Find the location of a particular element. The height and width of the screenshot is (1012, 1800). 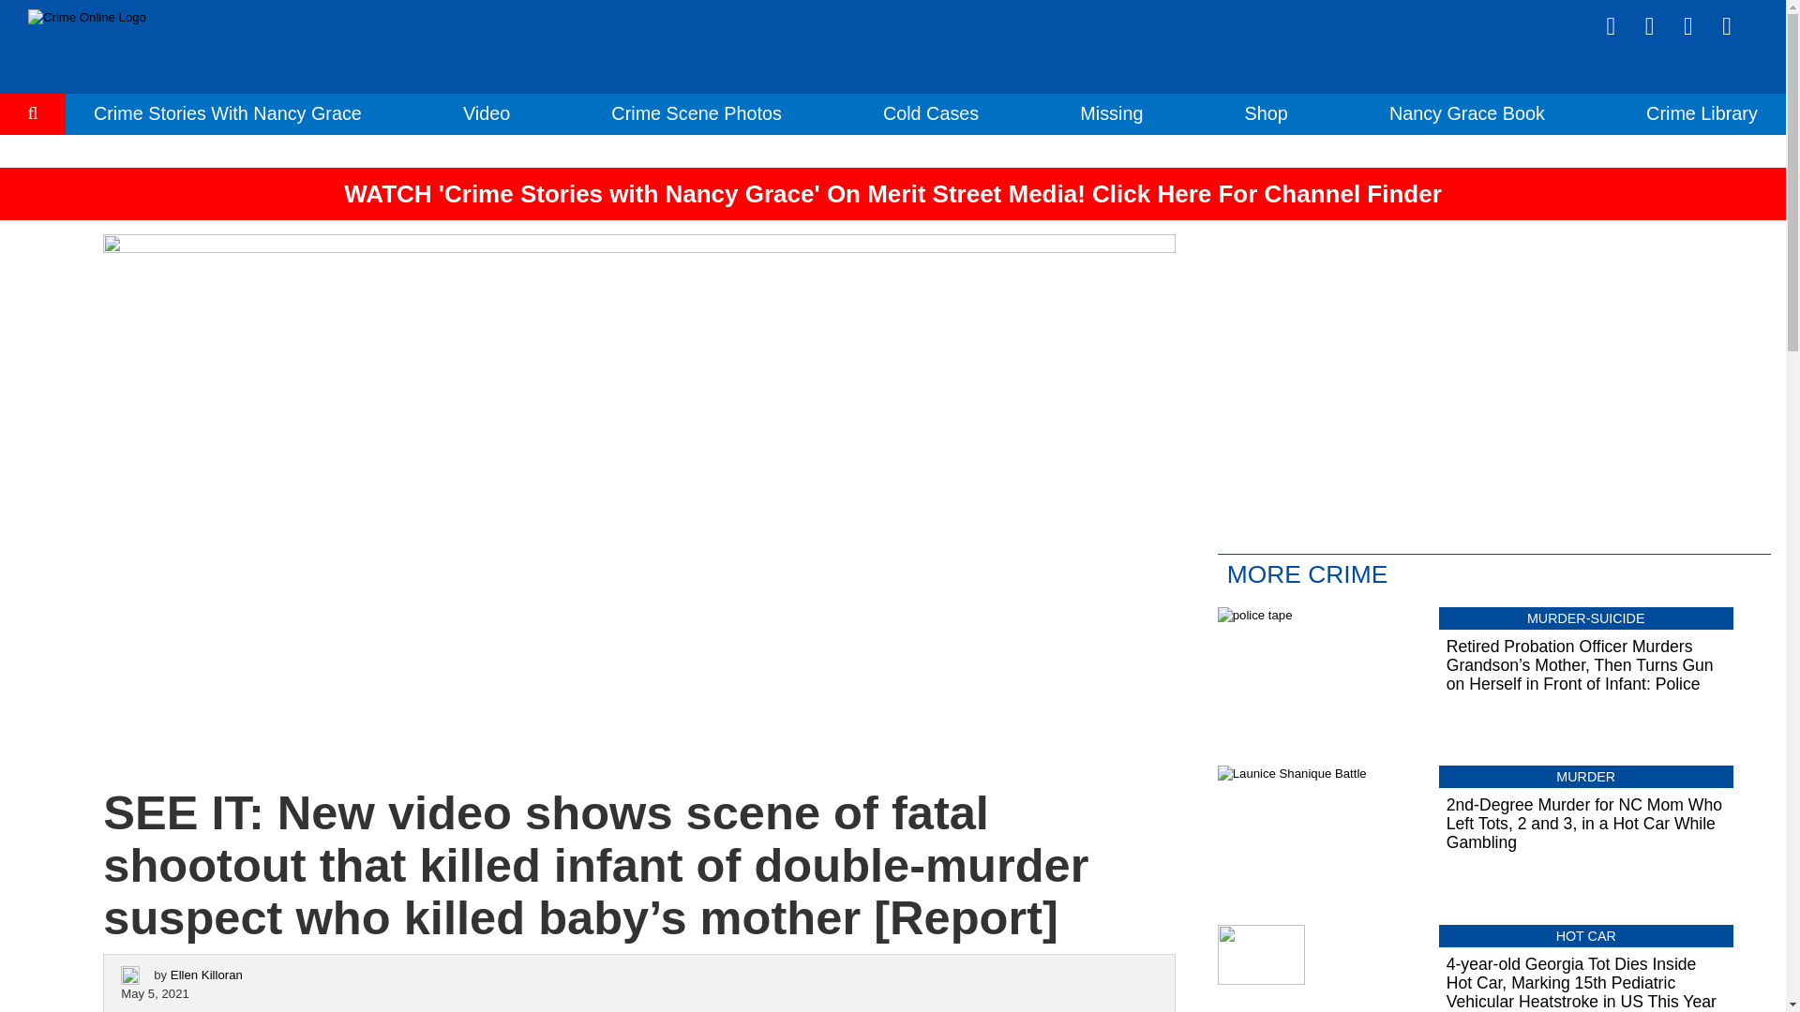

Crime Stories With Nancy Grace is located at coordinates (227, 112).